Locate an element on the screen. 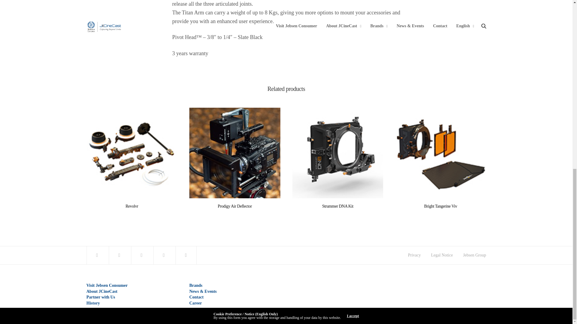 This screenshot has height=324, width=577. Revolvr is located at coordinates (132, 153).